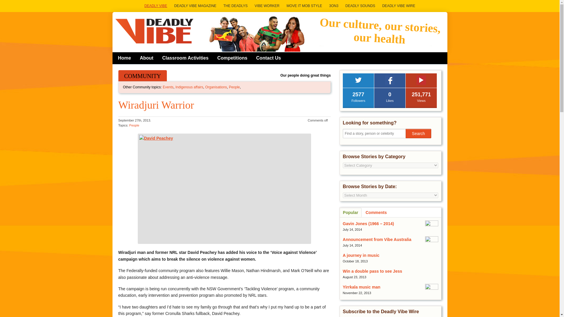  Describe the element at coordinates (156, 6) in the screenshot. I see `DEADLY VIBE` at that location.